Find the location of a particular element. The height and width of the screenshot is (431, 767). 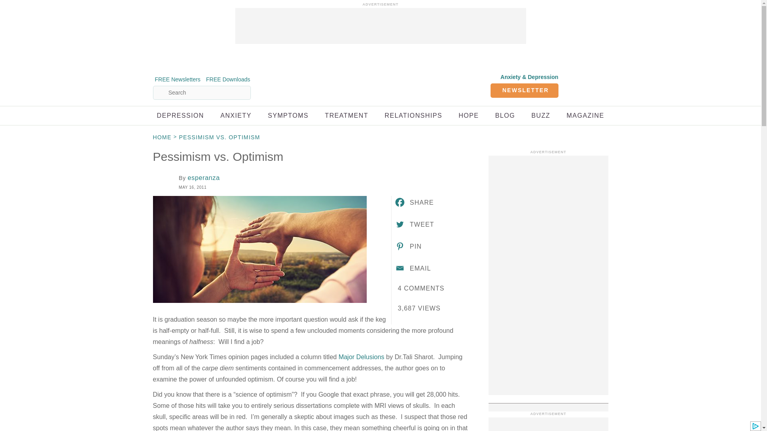

Email is located at coordinates (412, 268).